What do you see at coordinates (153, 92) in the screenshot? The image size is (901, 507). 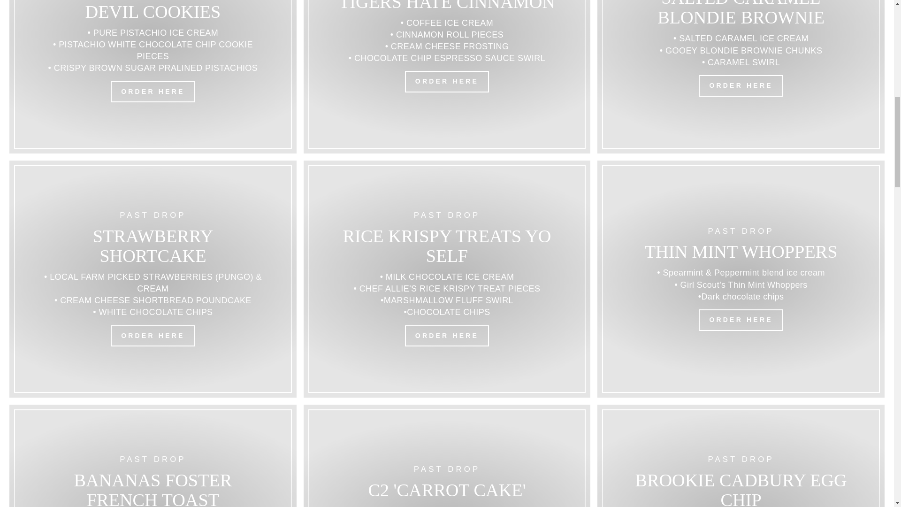 I see `ORDER HERE` at bounding box center [153, 92].